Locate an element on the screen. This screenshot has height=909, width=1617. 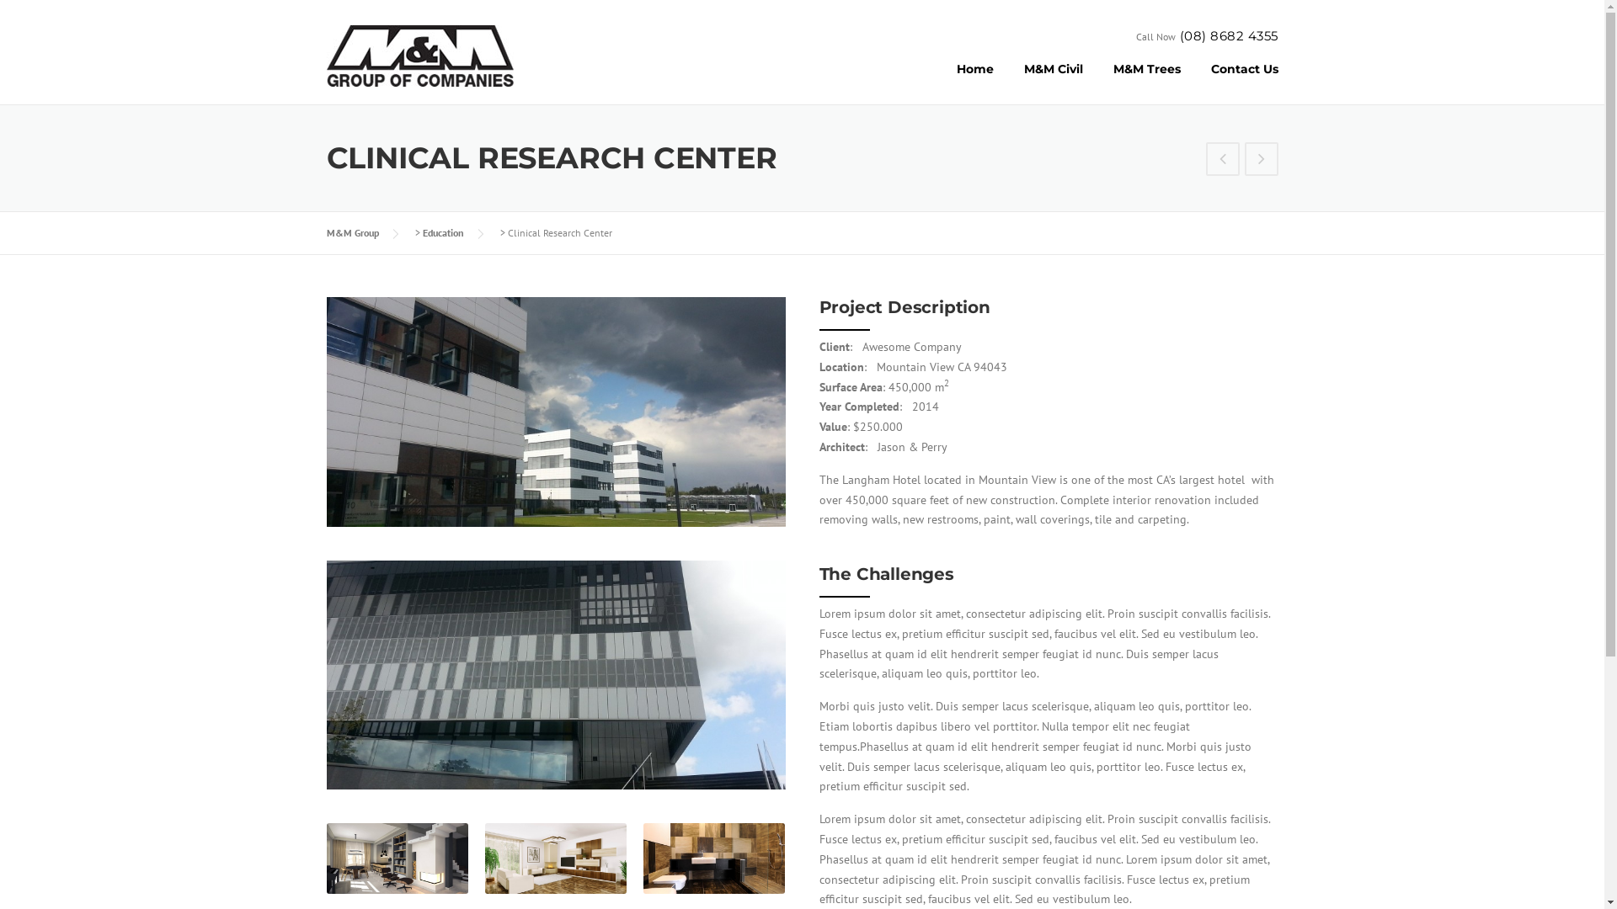
M&M Group is located at coordinates (353, 232).